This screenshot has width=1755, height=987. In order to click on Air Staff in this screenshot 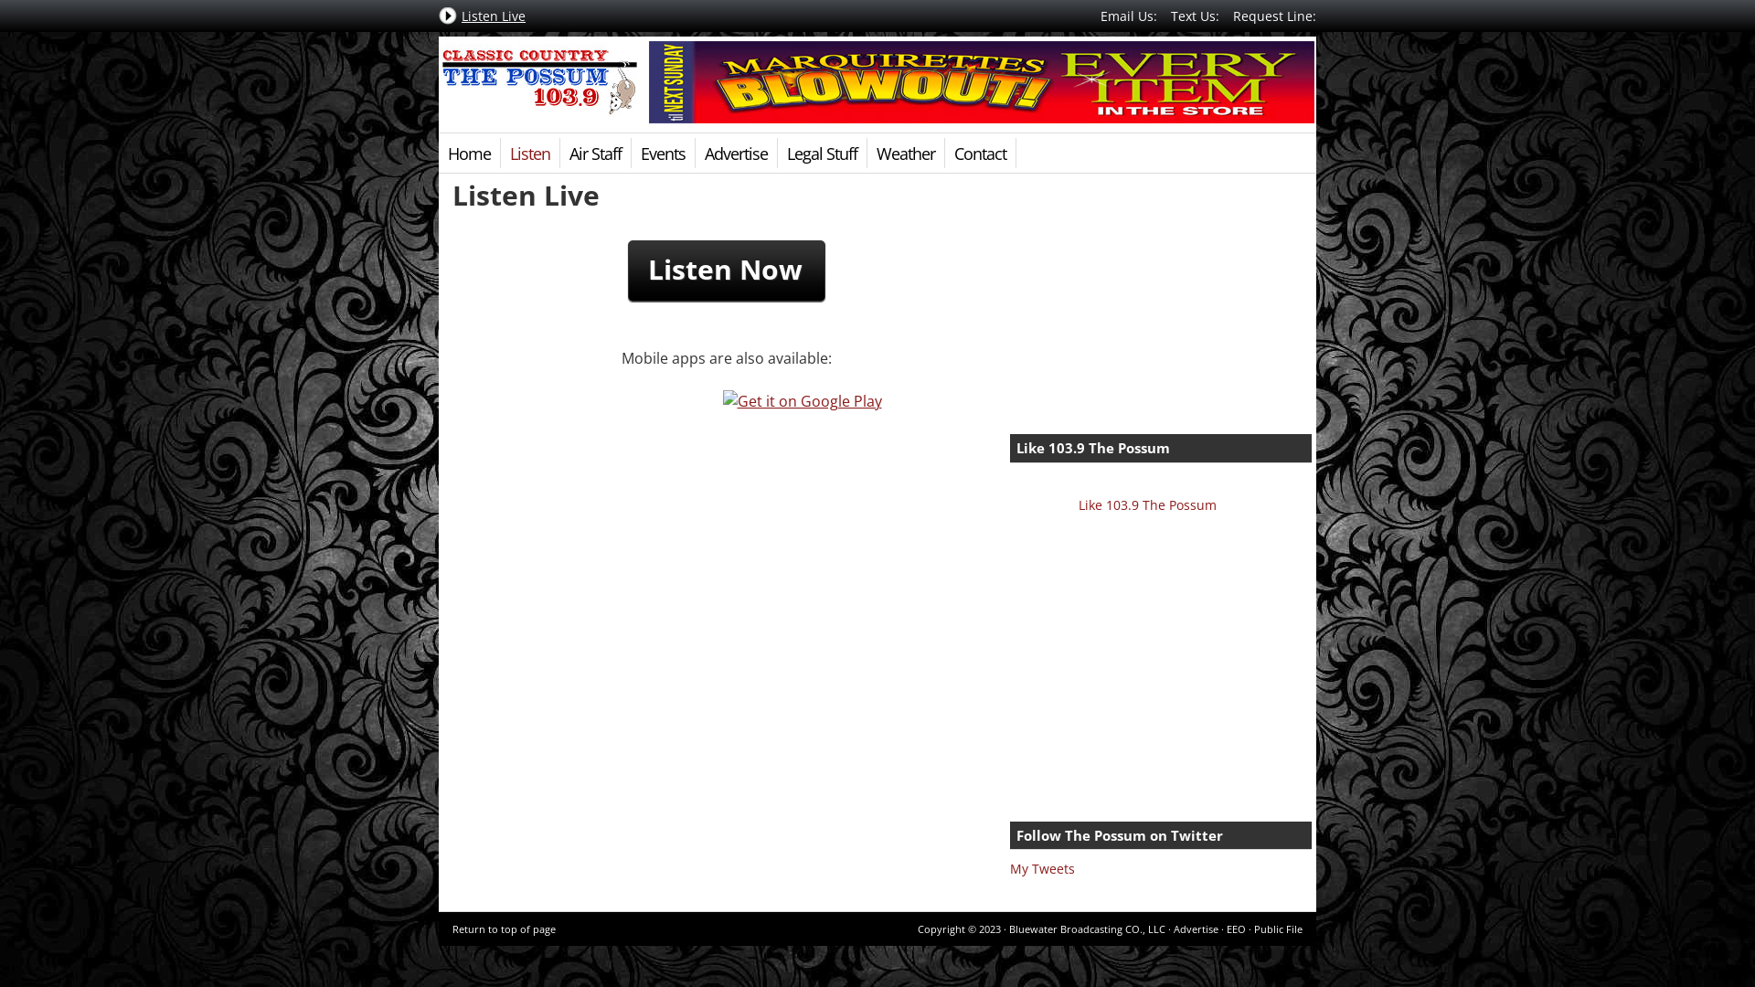, I will do `click(596, 154)`.